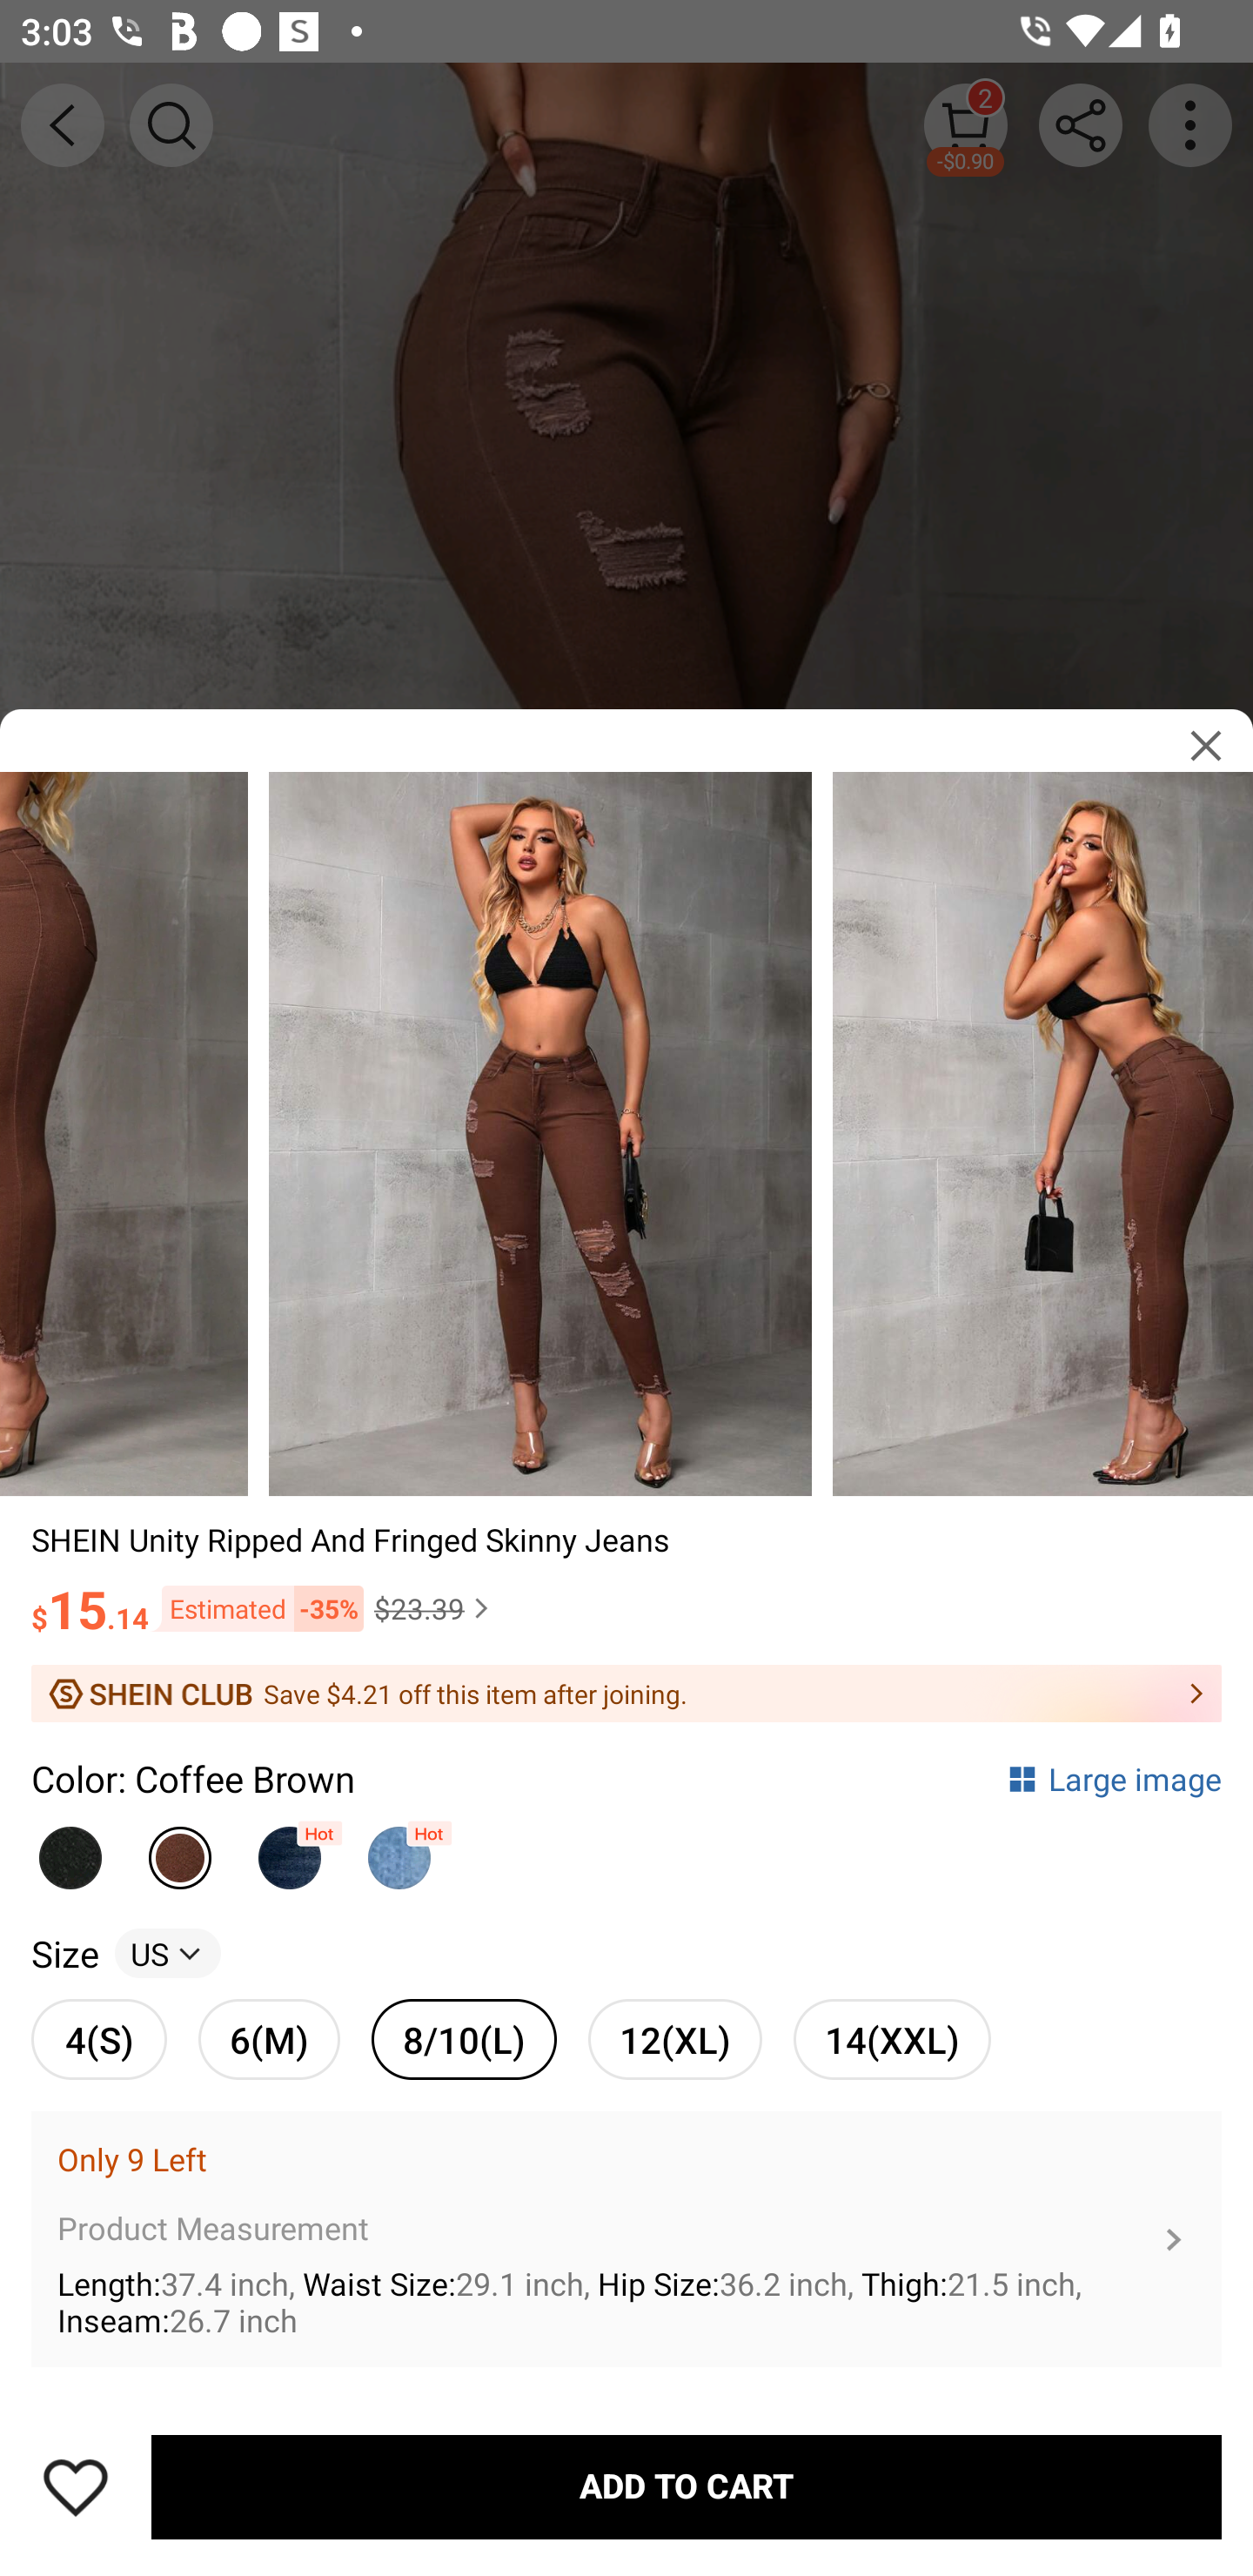 The height and width of the screenshot is (2576, 1253). What do you see at coordinates (290, 1849) in the screenshot?
I see `Dark Wash` at bounding box center [290, 1849].